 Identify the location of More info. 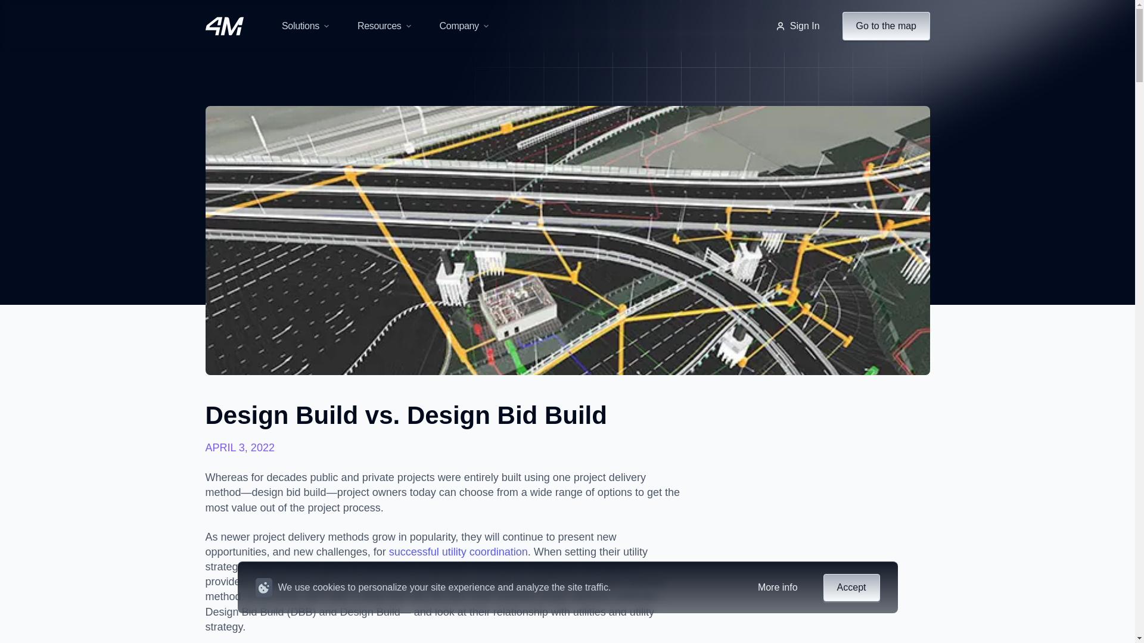
(778, 587).